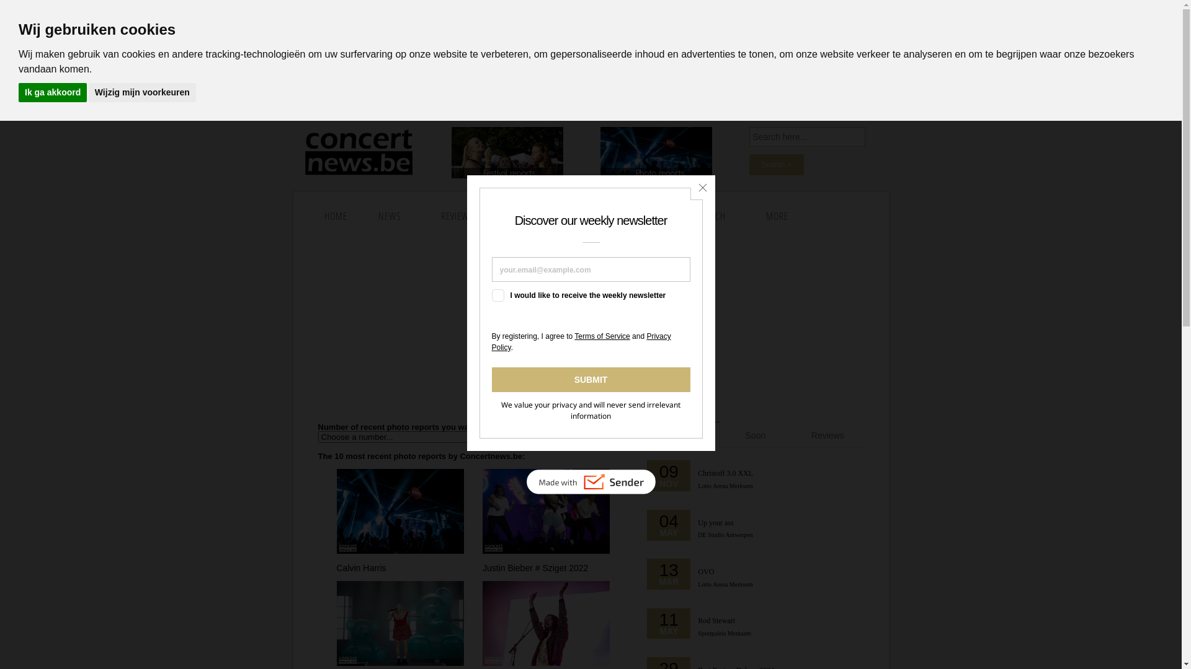 The height and width of the screenshot is (669, 1191). What do you see at coordinates (725, 585) in the screenshot?
I see `Lotto Arena Merksem` at bounding box center [725, 585].